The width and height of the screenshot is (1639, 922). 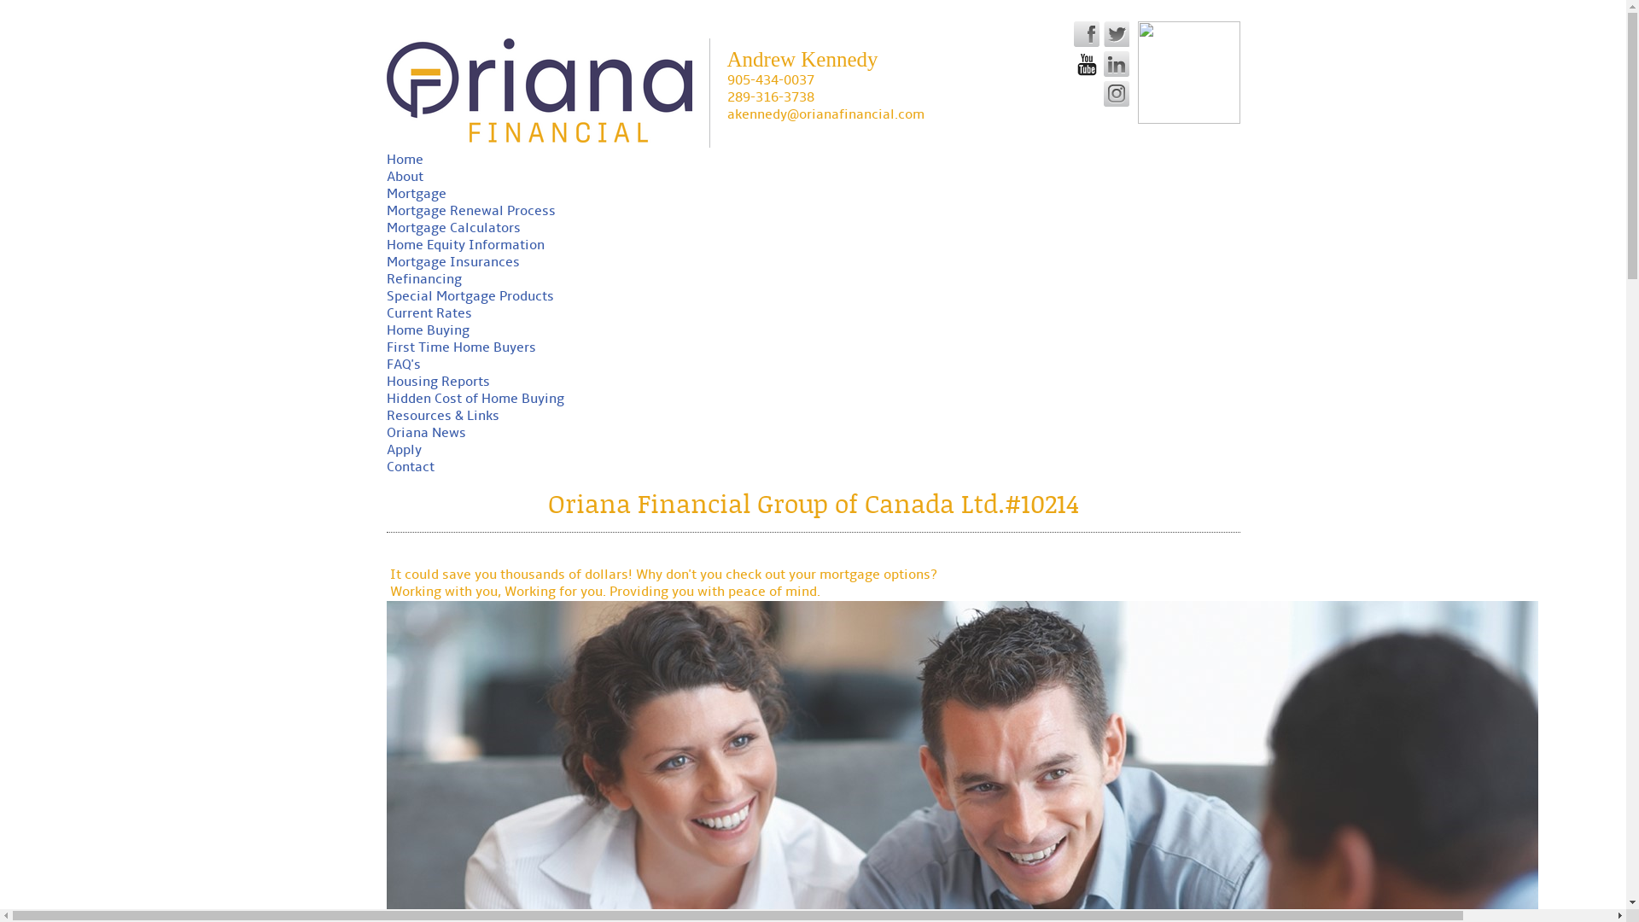 I want to click on Current Rates, so click(x=429, y=314).